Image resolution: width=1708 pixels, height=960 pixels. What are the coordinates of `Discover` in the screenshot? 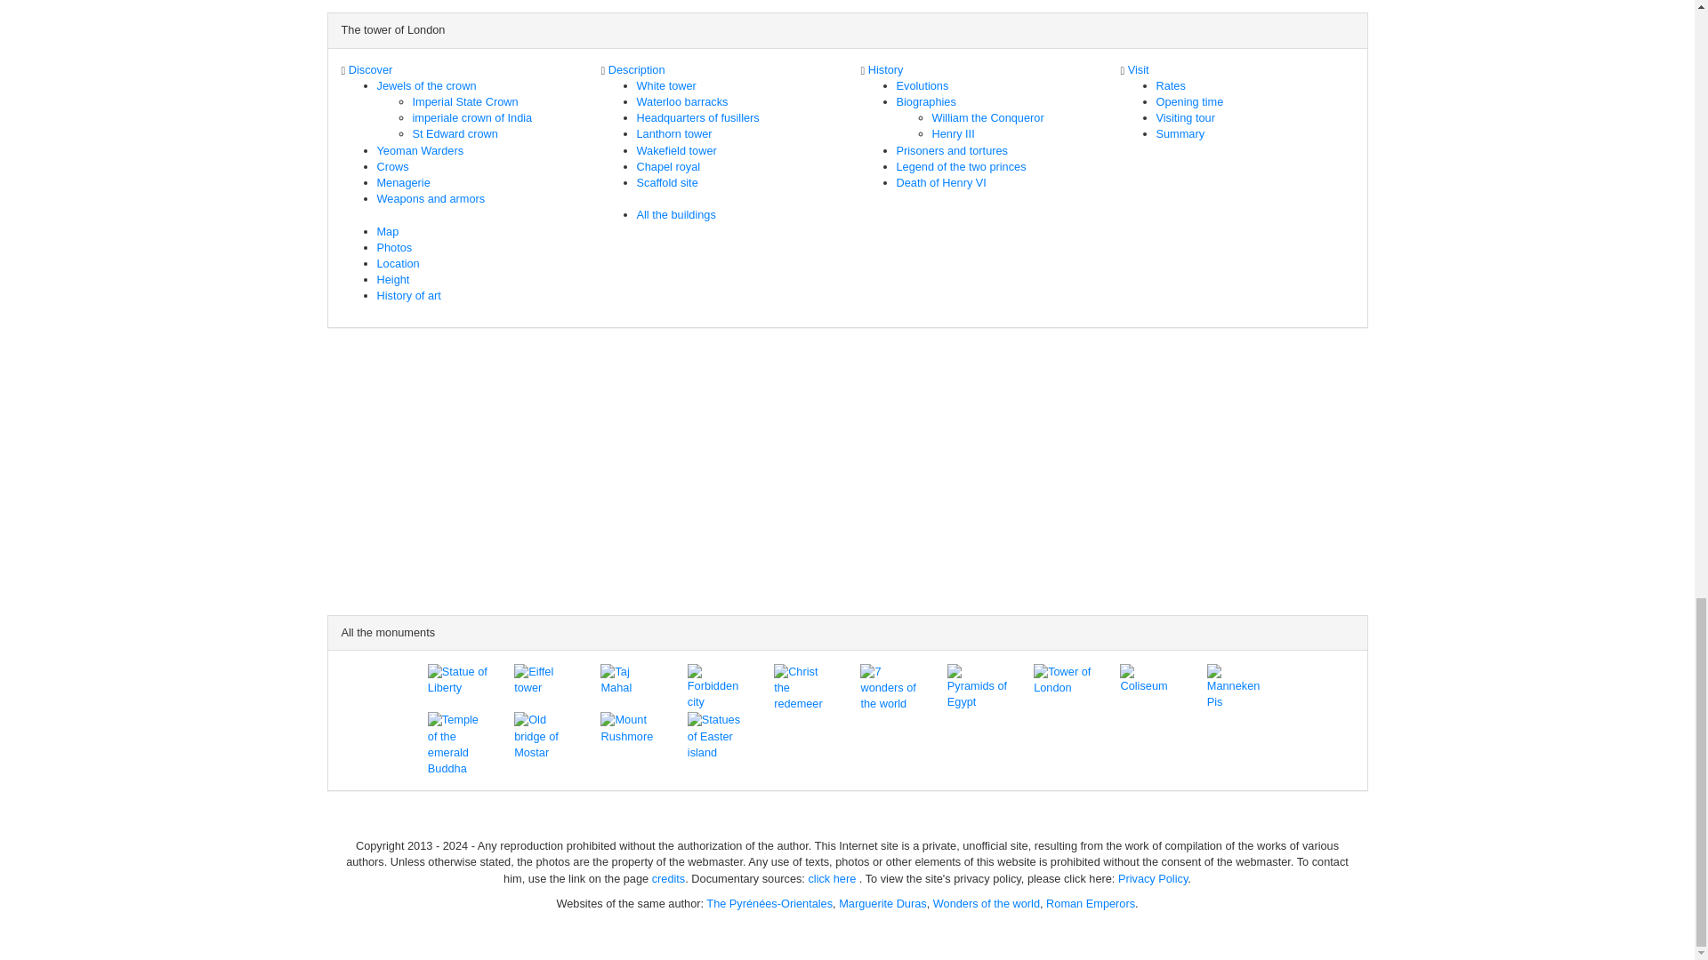 It's located at (370, 69).